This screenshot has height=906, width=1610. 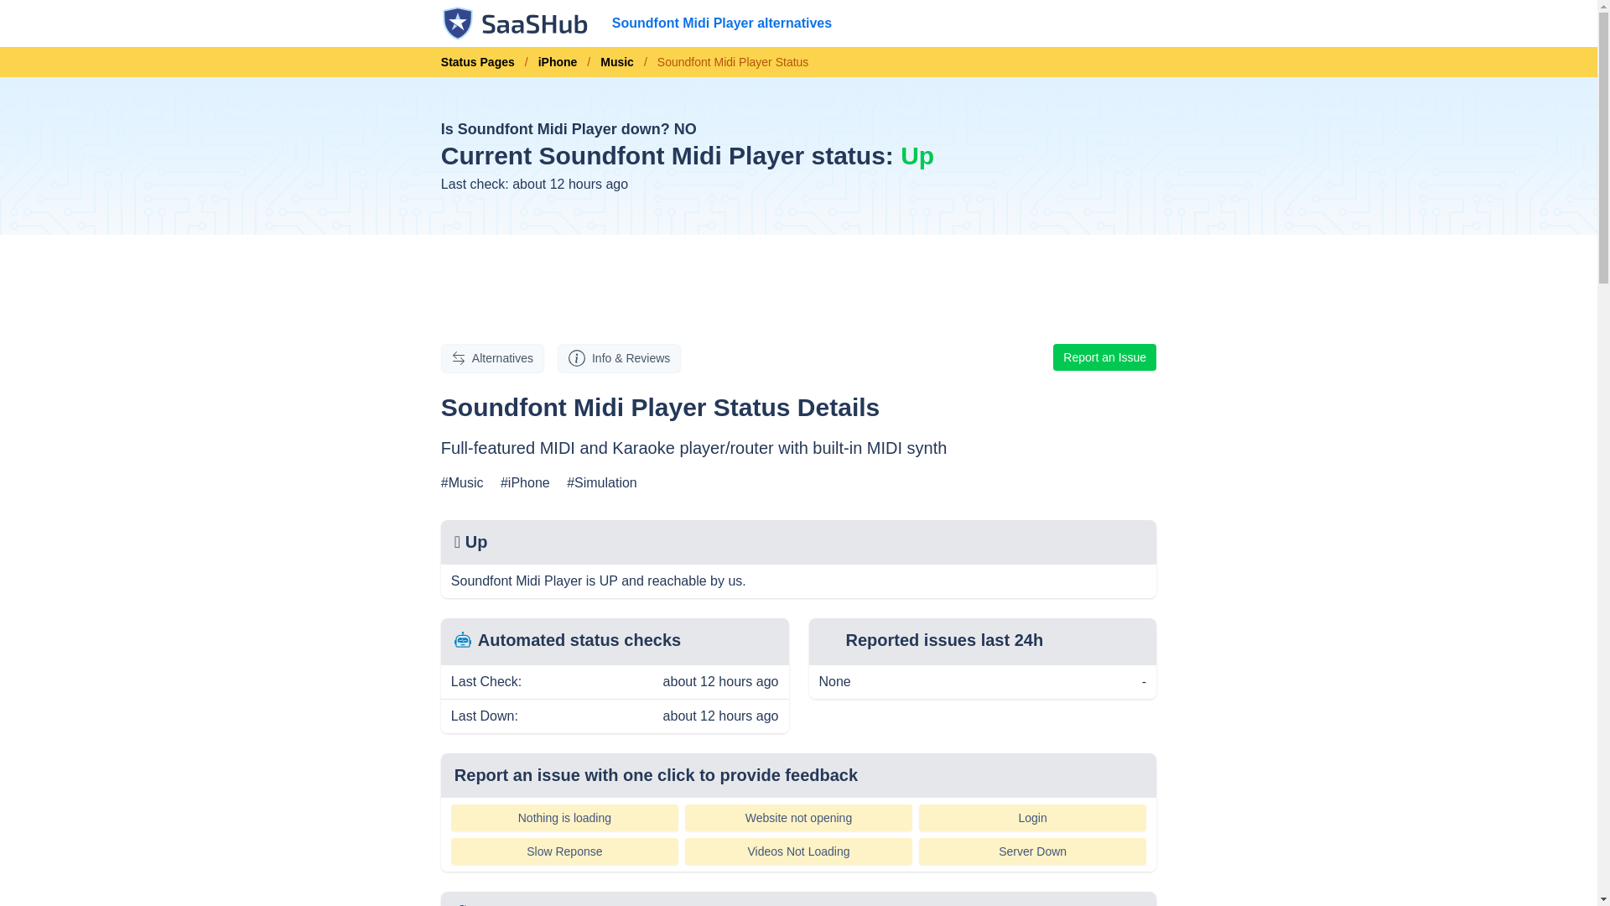 What do you see at coordinates (492, 357) in the screenshot?
I see `Alternatives` at bounding box center [492, 357].